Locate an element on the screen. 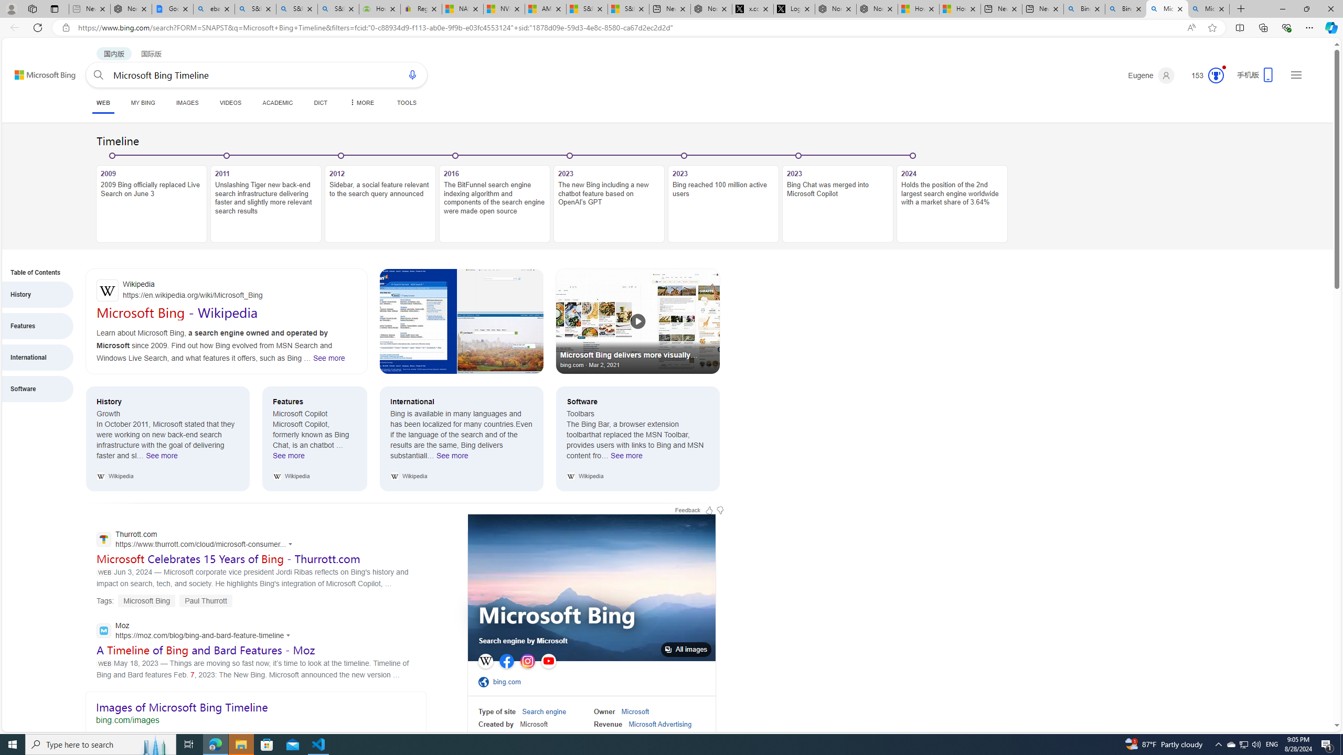 The height and width of the screenshot is (755, 1343). Log in to X / X is located at coordinates (794, 9).